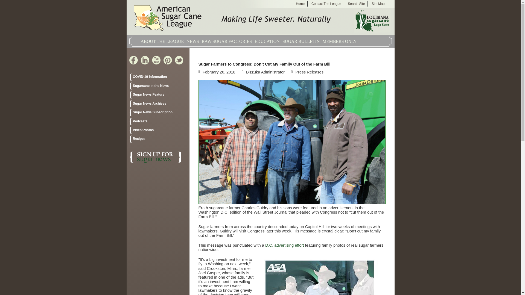 The image size is (525, 295). Describe the element at coordinates (158, 139) in the screenshot. I see `Recipes` at that location.